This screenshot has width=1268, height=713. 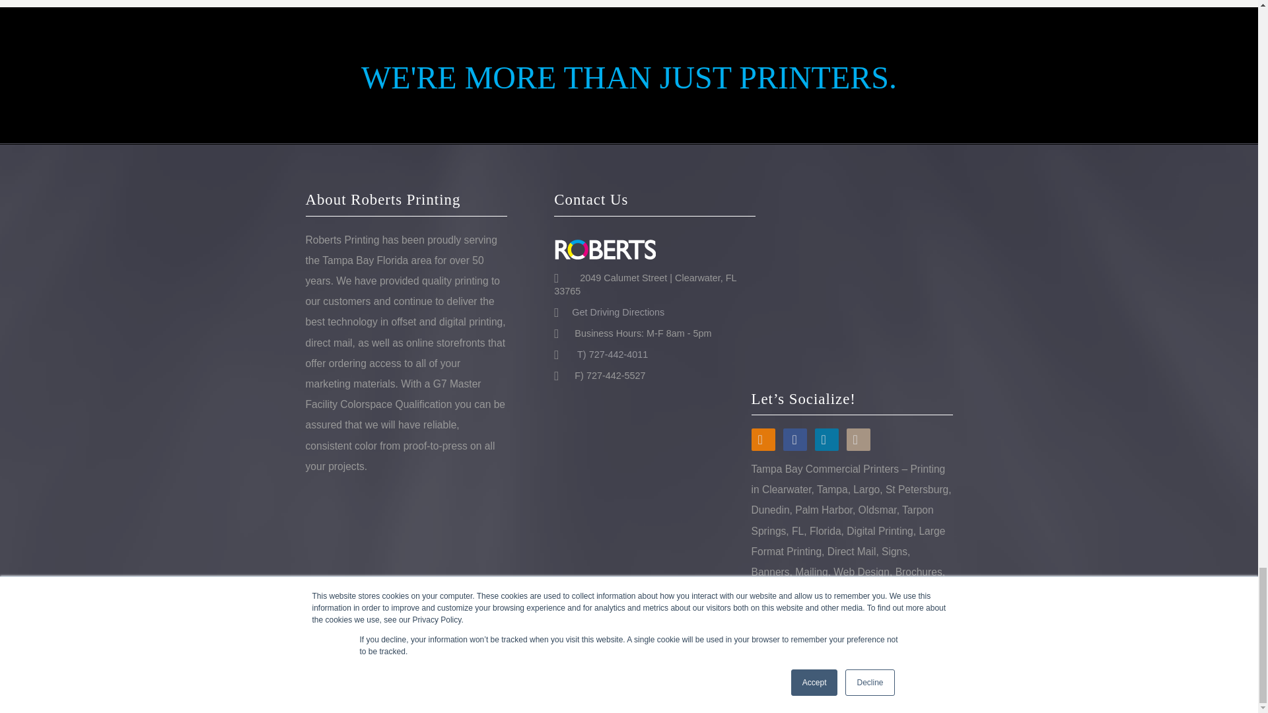 What do you see at coordinates (707, 672) in the screenshot?
I see `Home` at bounding box center [707, 672].